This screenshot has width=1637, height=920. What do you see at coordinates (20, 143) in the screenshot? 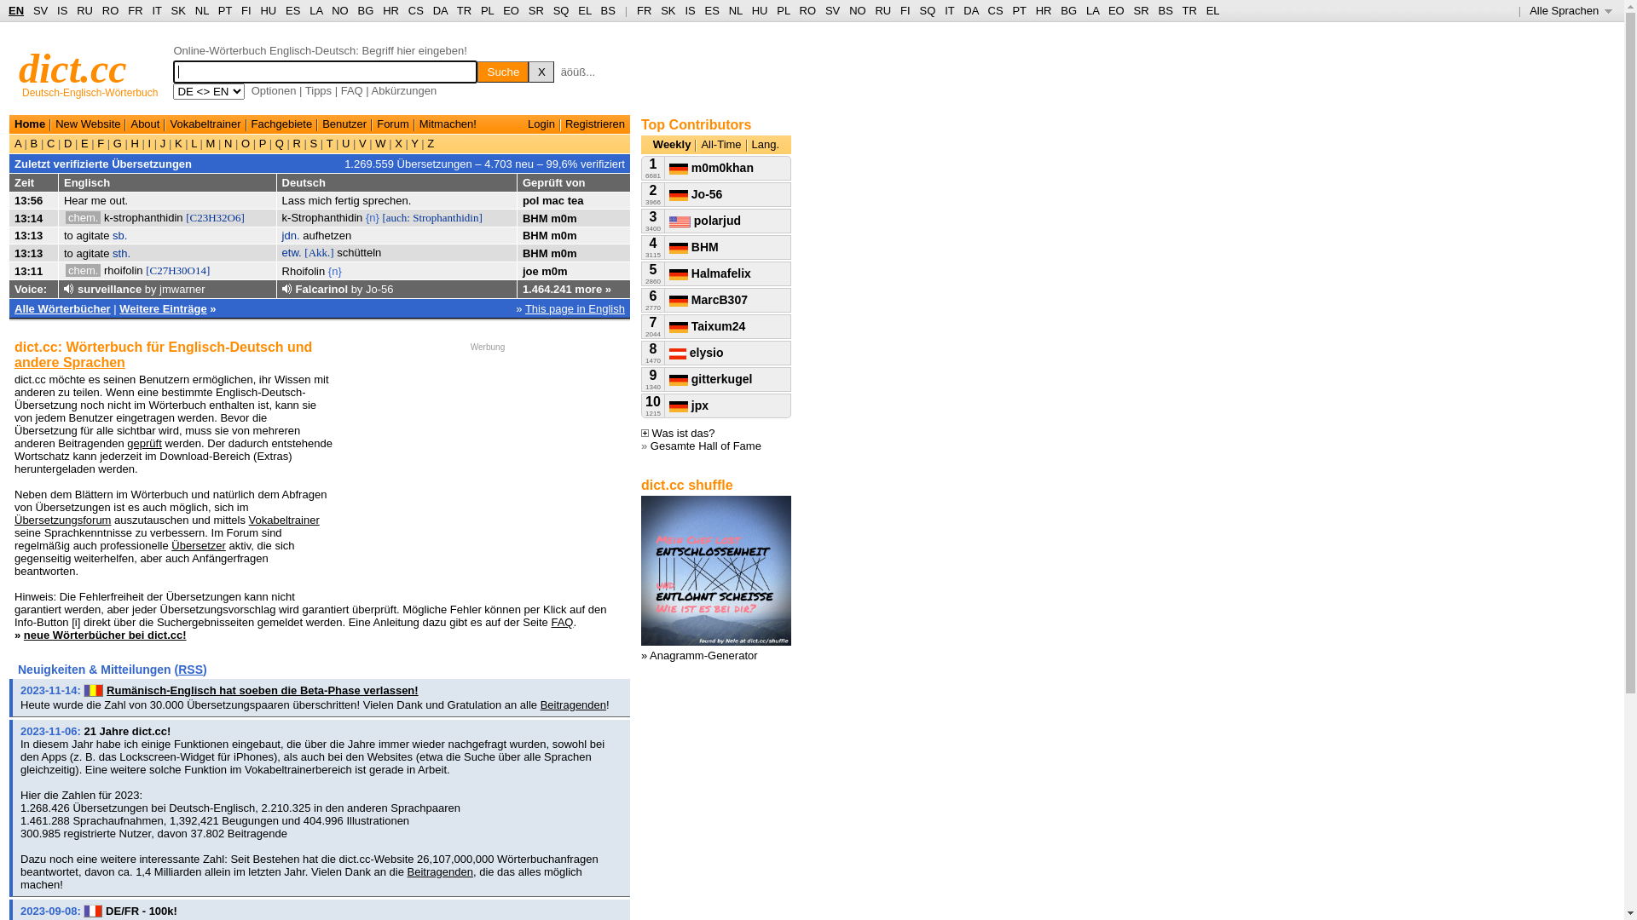
I see `A` at bounding box center [20, 143].